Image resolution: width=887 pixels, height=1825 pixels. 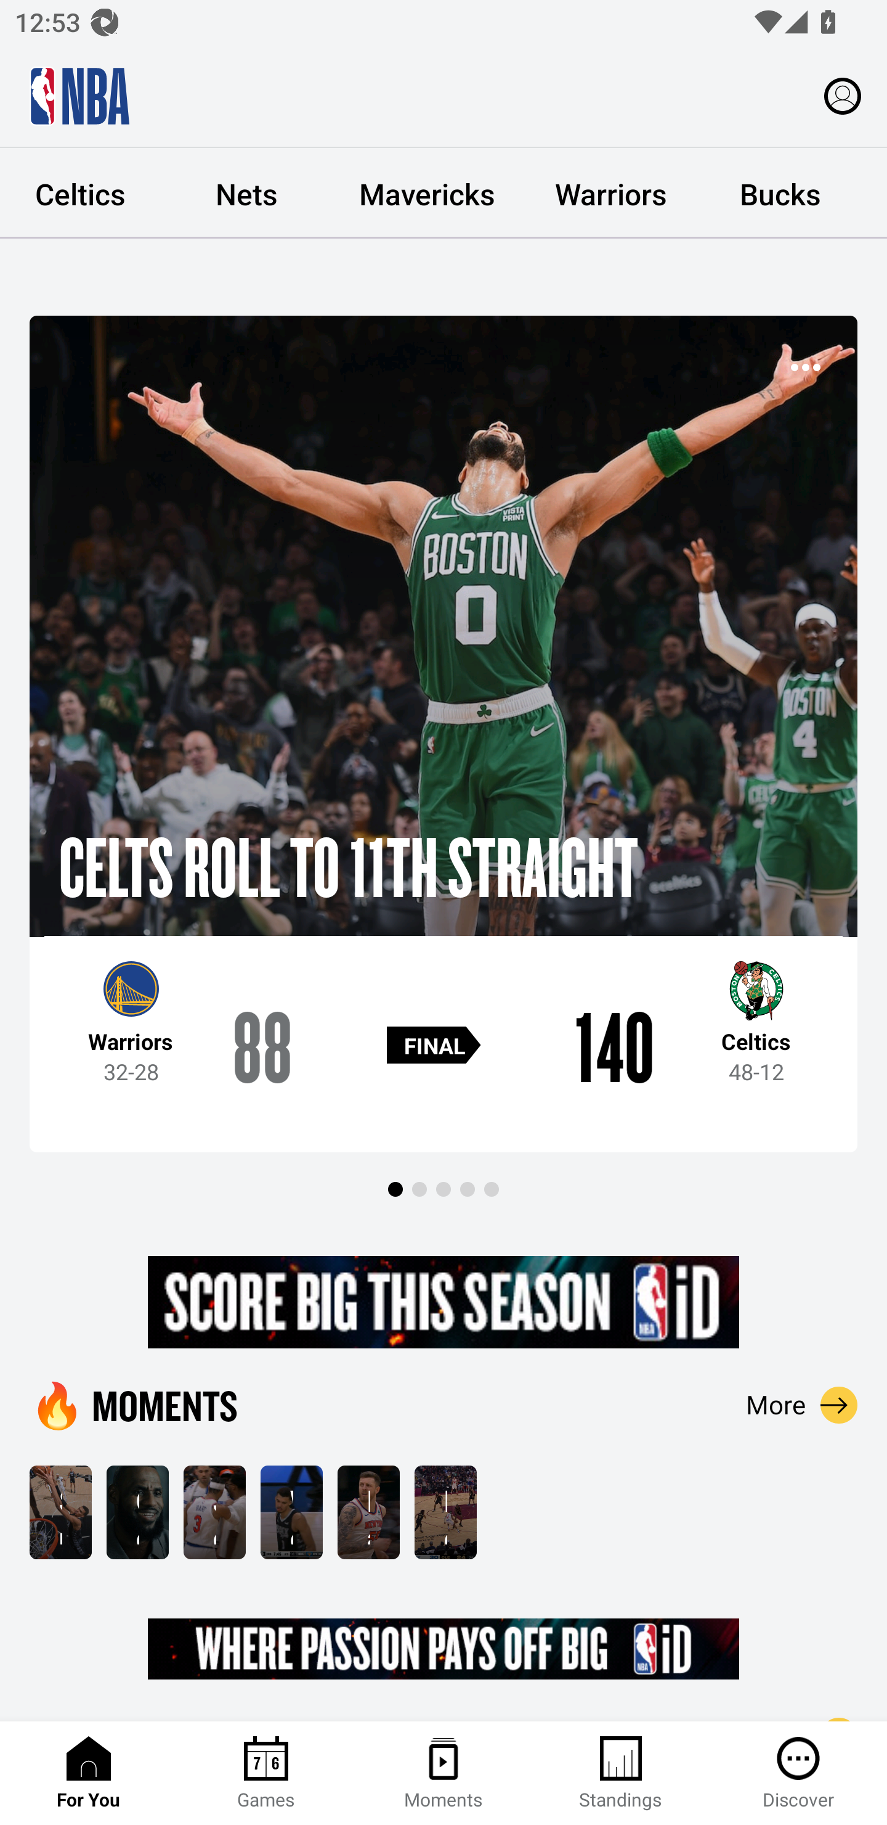 What do you see at coordinates (427, 194) in the screenshot?
I see `Mavericks` at bounding box center [427, 194].